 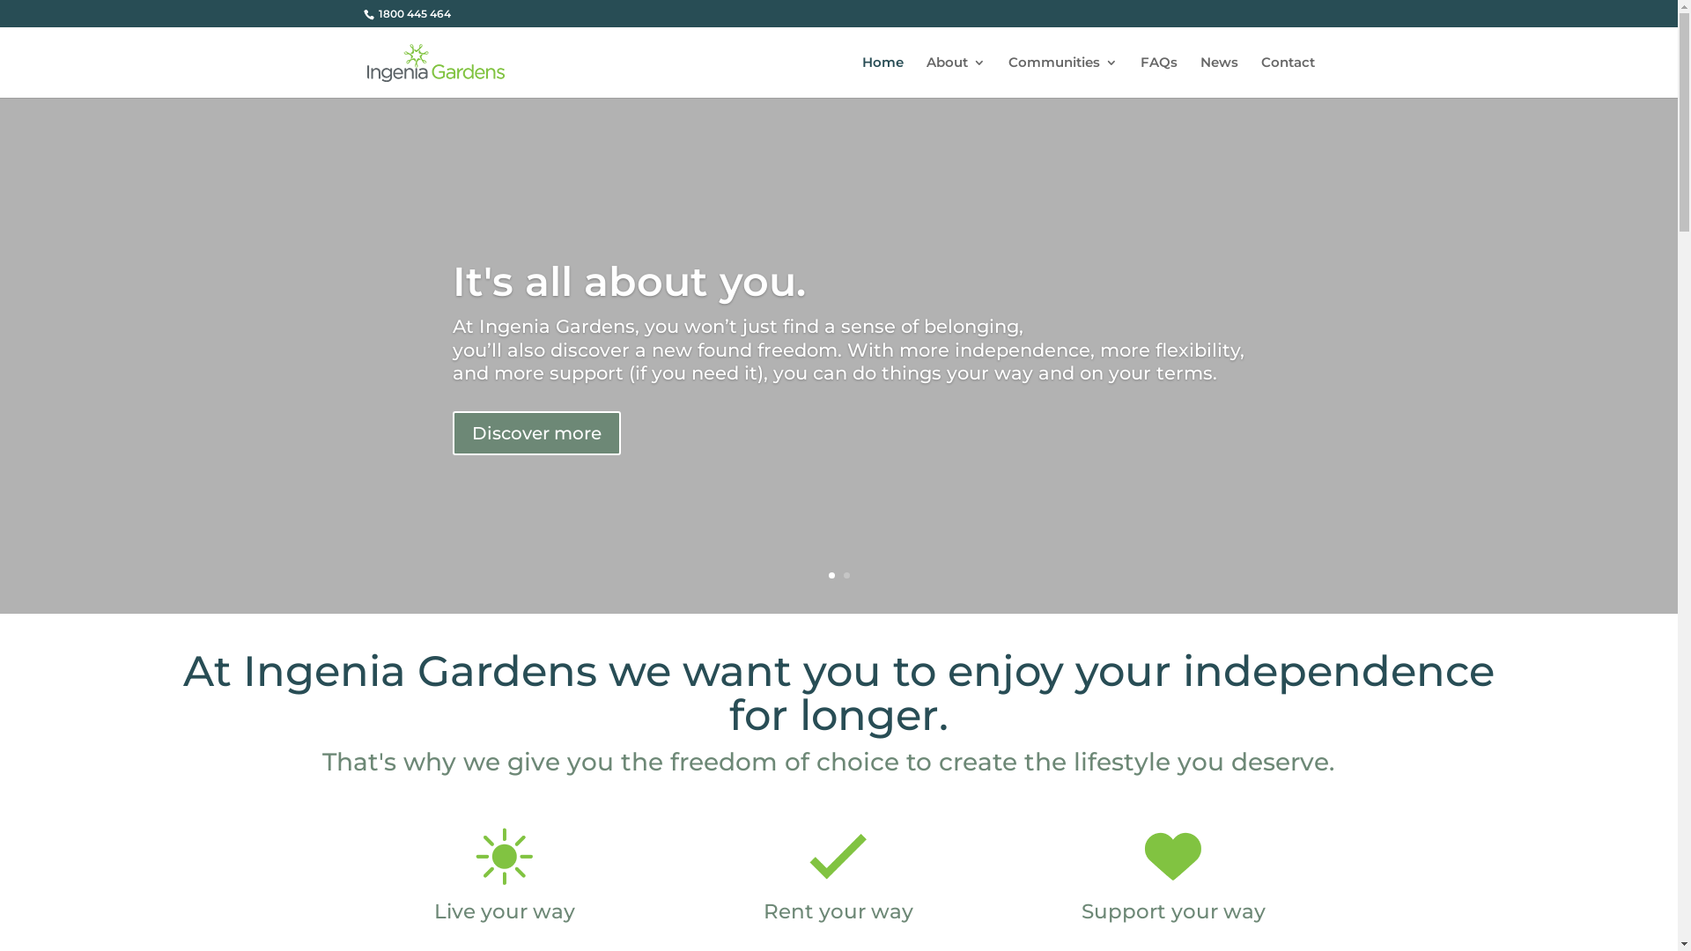 What do you see at coordinates (831, 576) in the screenshot?
I see `1` at bounding box center [831, 576].